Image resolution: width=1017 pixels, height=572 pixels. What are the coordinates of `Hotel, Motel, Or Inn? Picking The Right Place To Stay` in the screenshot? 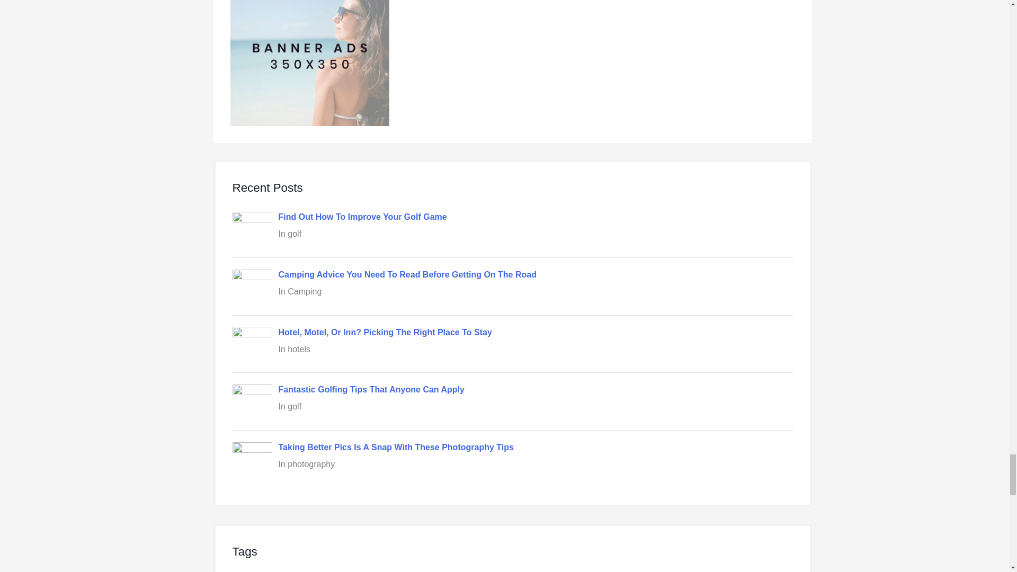 It's located at (386, 332).